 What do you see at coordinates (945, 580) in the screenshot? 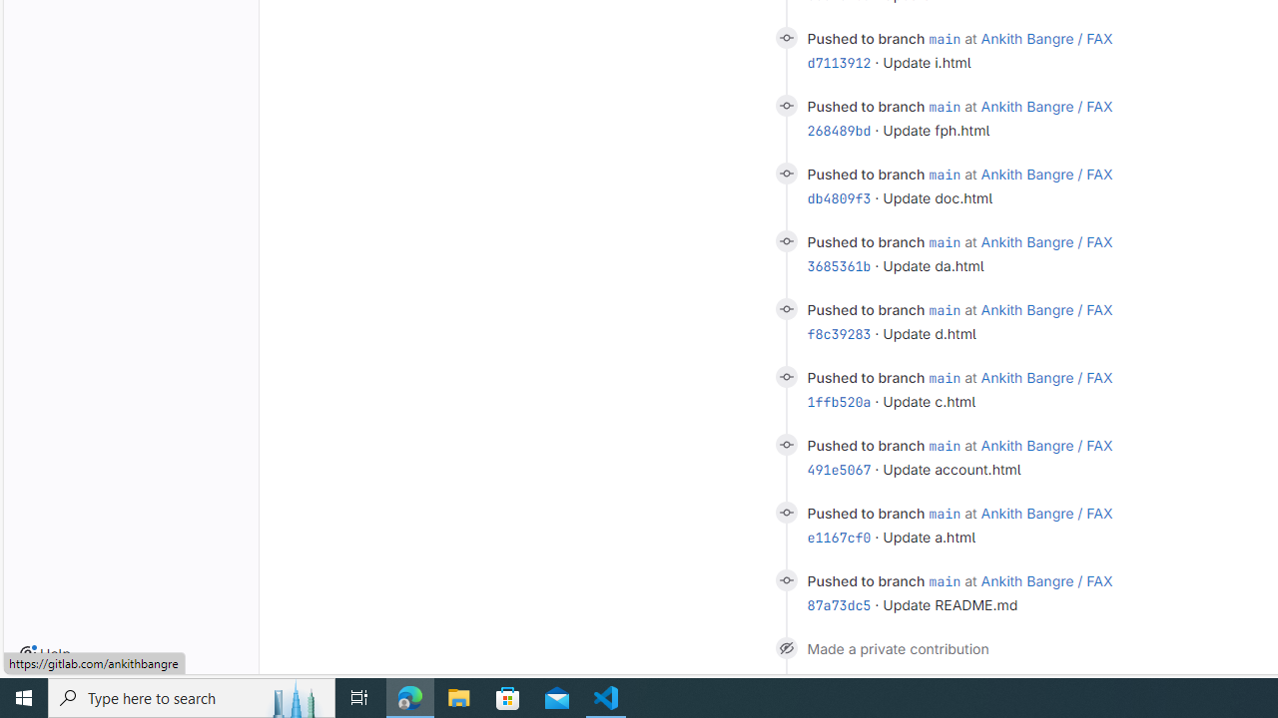
I see `main` at bounding box center [945, 580].